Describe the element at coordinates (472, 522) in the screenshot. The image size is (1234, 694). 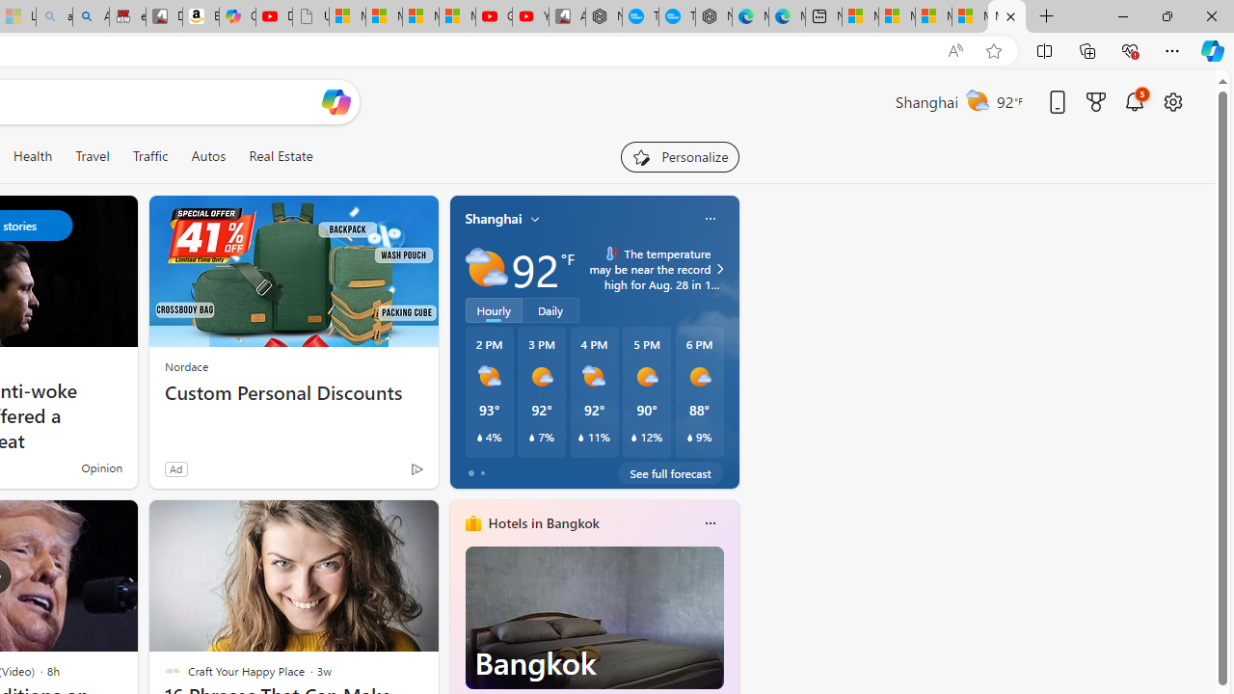
I see `hotels-header-icon` at that location.